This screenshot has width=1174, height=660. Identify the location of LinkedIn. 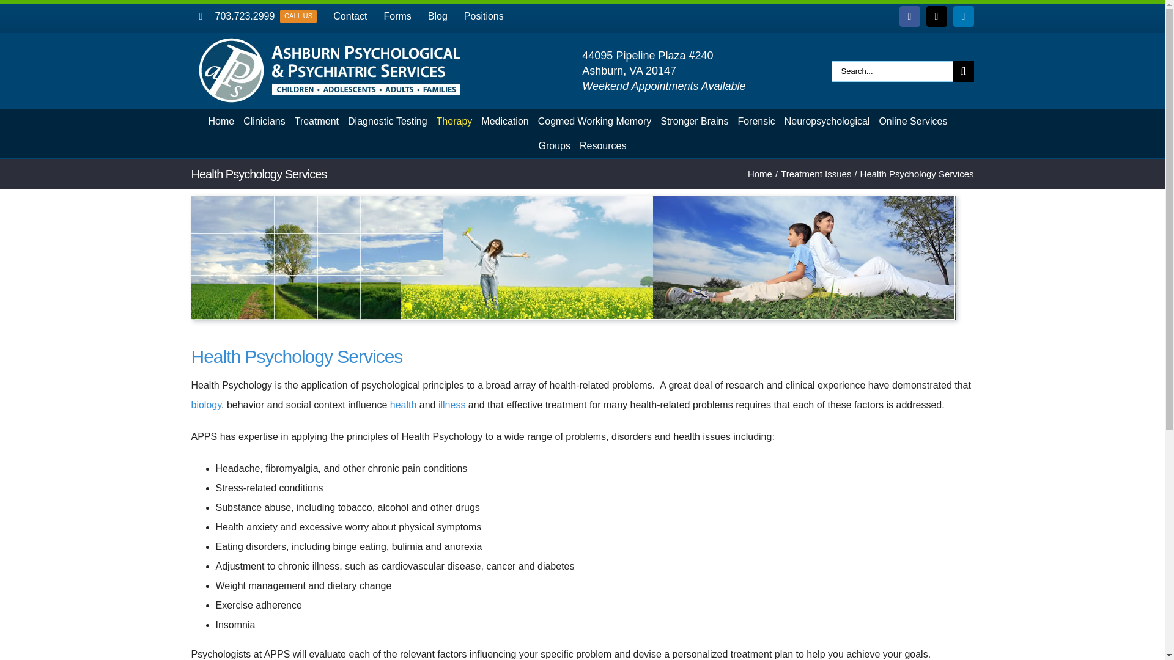
(964, 16).